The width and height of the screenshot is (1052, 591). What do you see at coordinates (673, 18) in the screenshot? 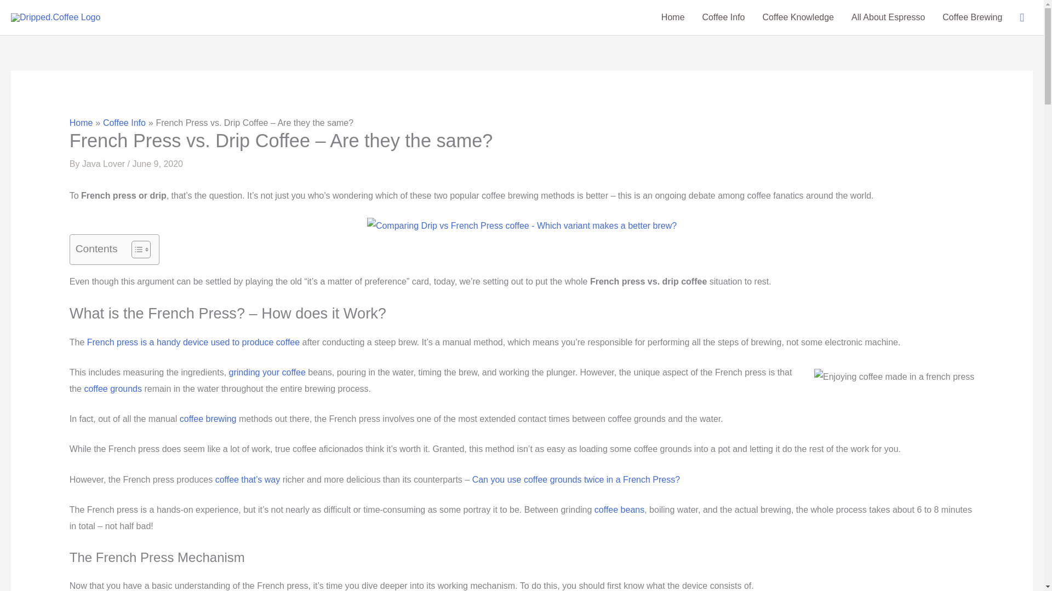
I see `Home` at bounding box center [673, 18].